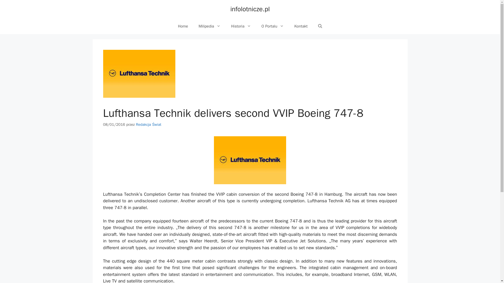 The height and width of the screenshot is (283, 504). What do you see at coordinates (241, 26) in the screenshot?
I see `Historia` at bounding box center [241, 26].